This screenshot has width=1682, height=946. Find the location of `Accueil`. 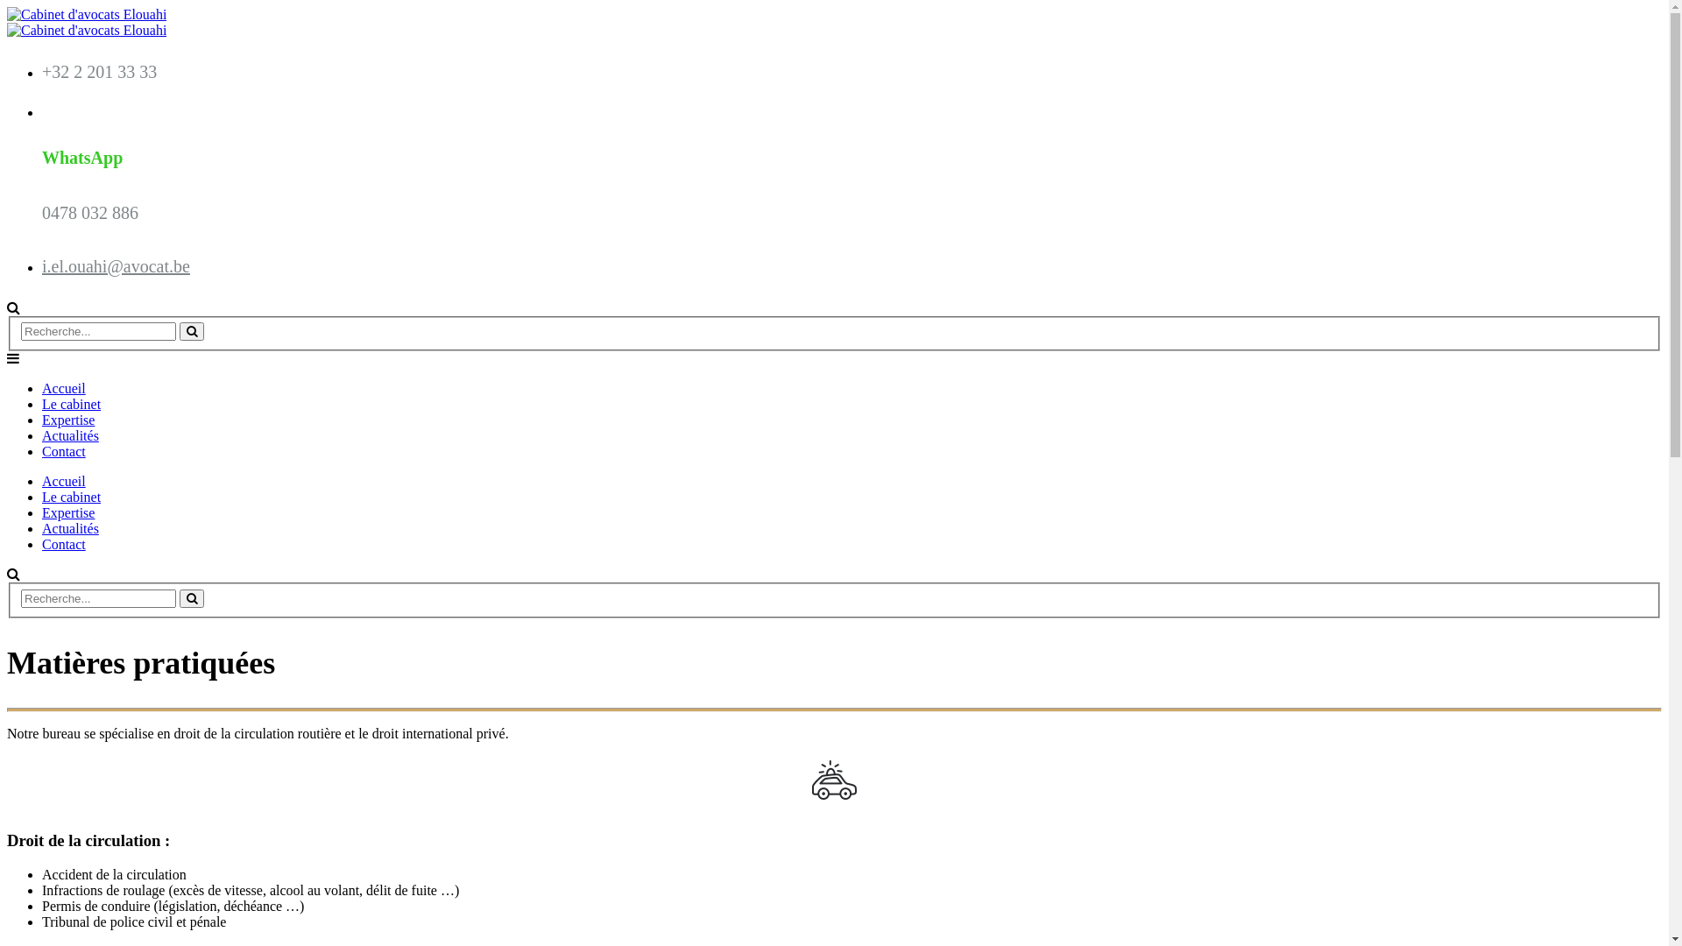

Accueil is located at coordinates (64, 389).